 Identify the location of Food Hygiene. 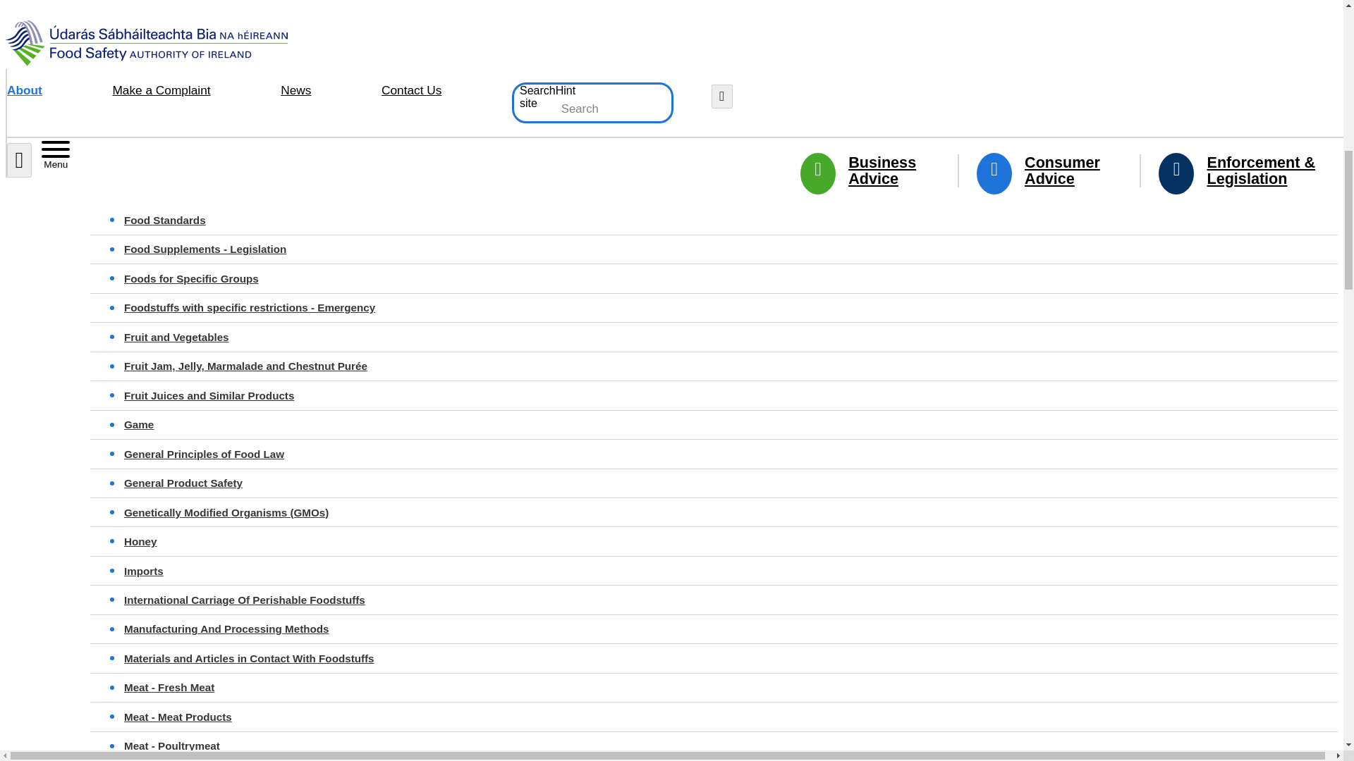
(719, 132).